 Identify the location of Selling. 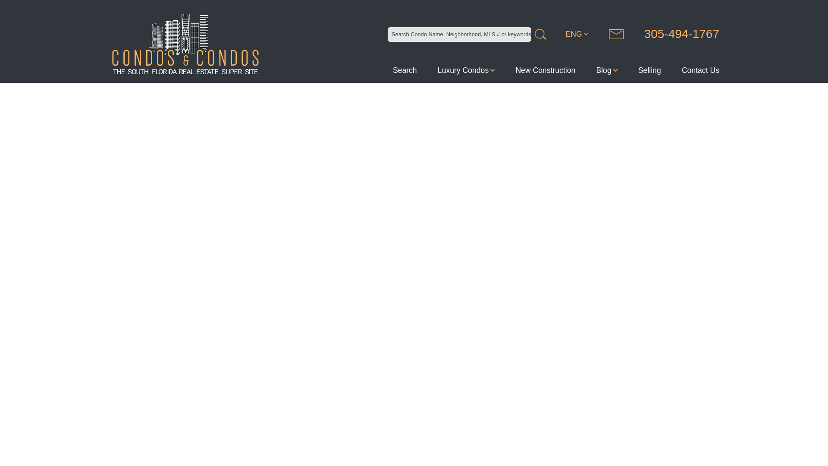
(649, 70).